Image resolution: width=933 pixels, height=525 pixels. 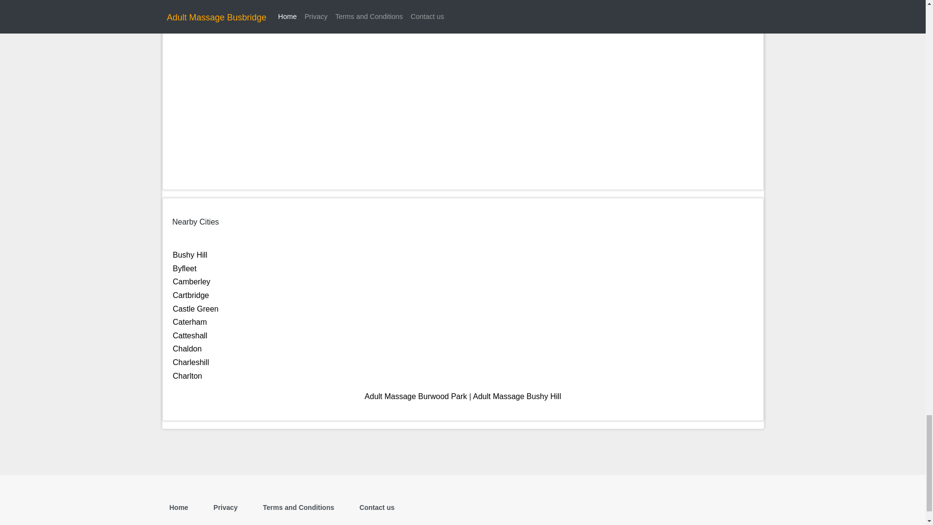 What do you see at coordinates (188, 375) in the screenshot?
I see `Charlton` at bounding box center [188, 375].